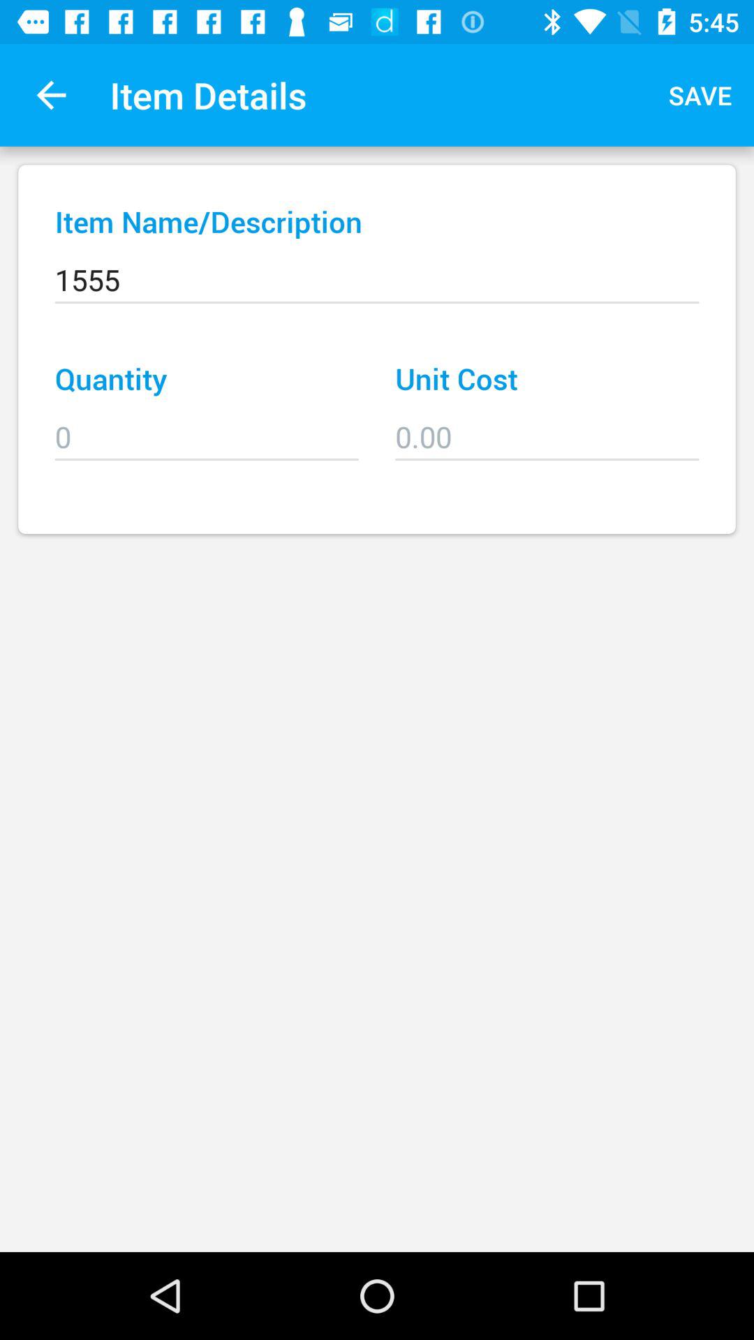  I want to click on open the item below quantity item, so click(207, 427).